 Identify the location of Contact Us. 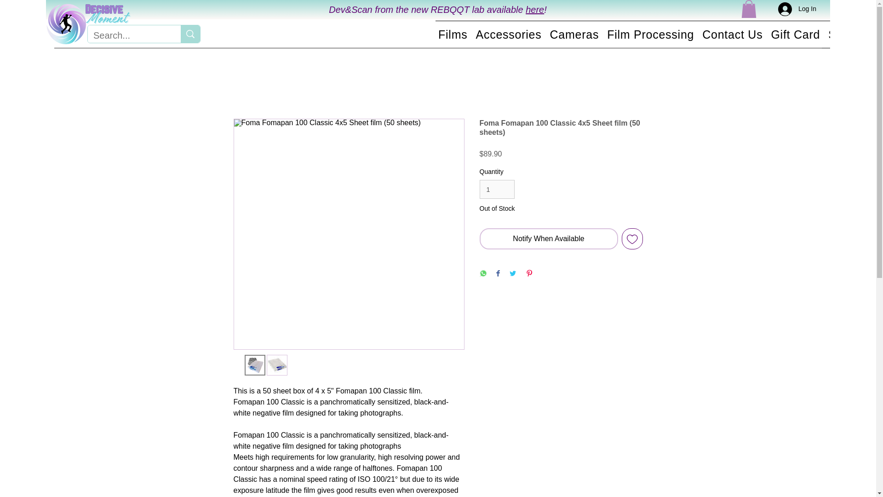
(732, 34).